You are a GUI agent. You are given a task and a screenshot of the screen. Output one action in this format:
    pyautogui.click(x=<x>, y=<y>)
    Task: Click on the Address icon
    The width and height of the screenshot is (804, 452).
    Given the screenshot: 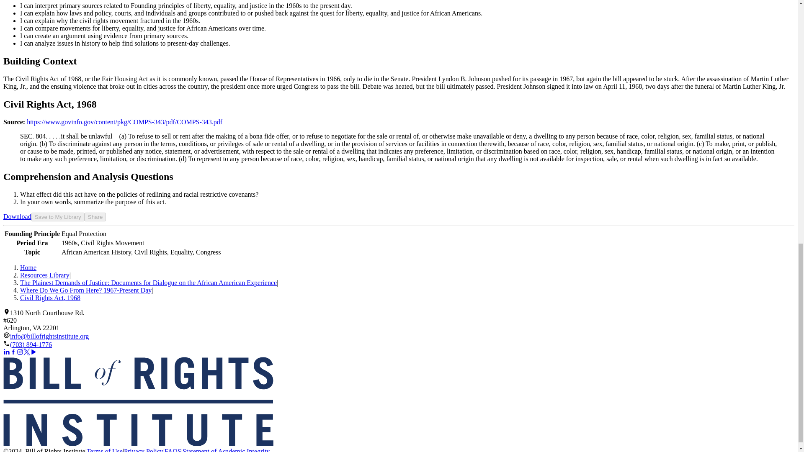 What is the action you would take?
    pyautogui.click(x=6, y=311)
    